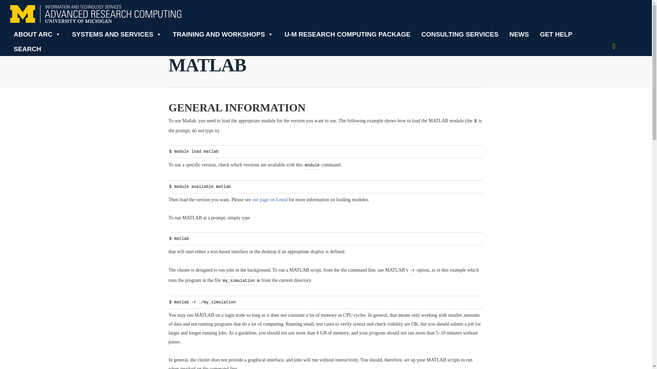 Image resolution: width=657 pixels, height=369 pixels. What do you see at coordinates (347, 34) in the screenshot?
I see `U-M RESEARCH COMPUTING PACKAGE` at bounding box center [347, 34].